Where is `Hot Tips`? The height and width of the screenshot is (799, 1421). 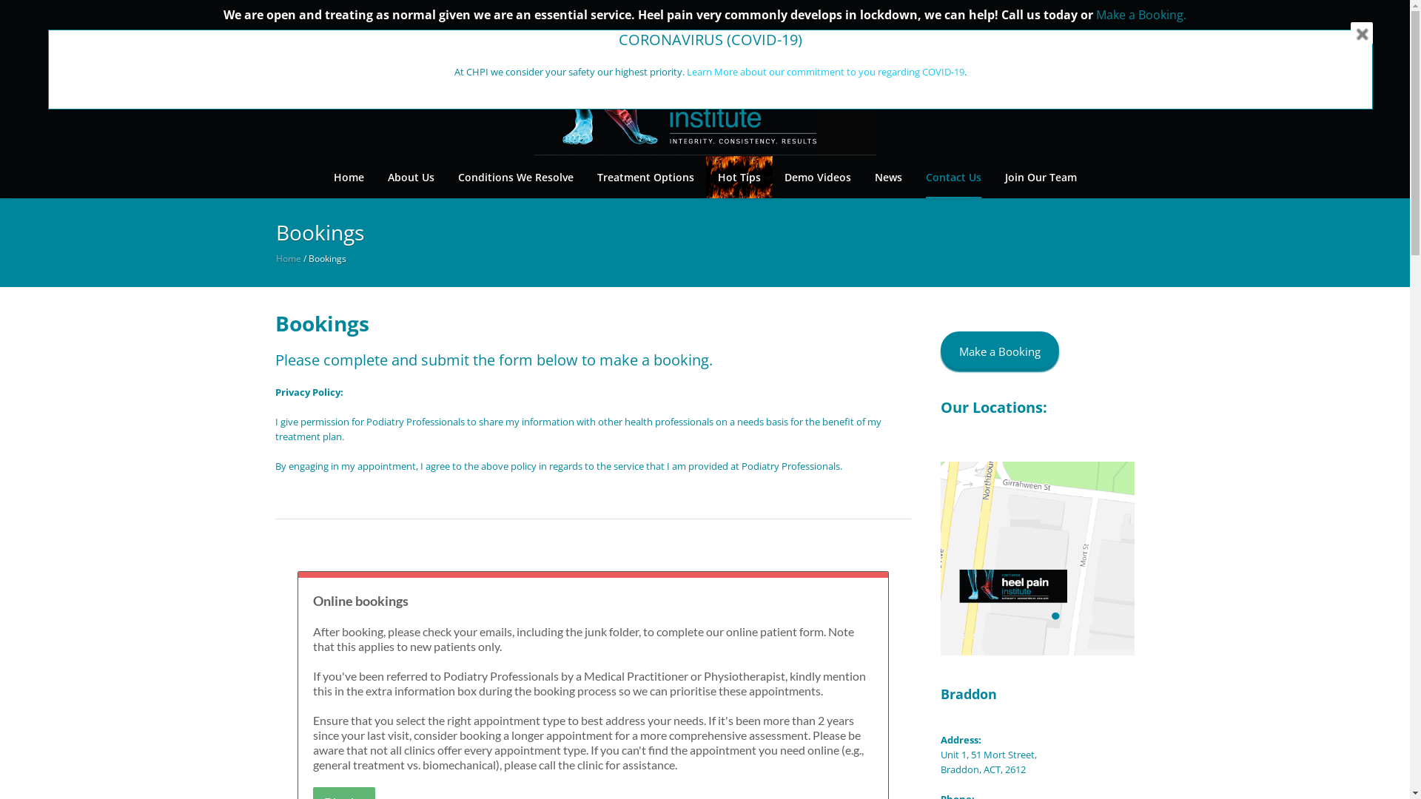
Hot Tips is located at coordinates (739, 178).